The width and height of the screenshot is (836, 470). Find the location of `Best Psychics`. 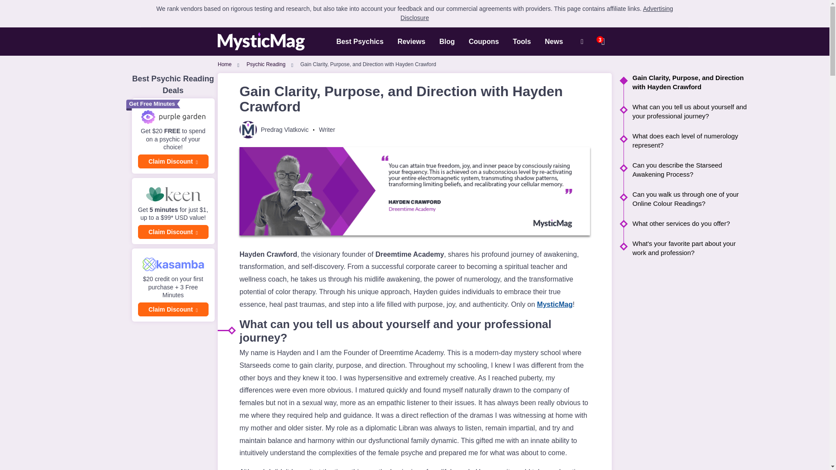

Best Psychics is located at coordinates (360, 41).